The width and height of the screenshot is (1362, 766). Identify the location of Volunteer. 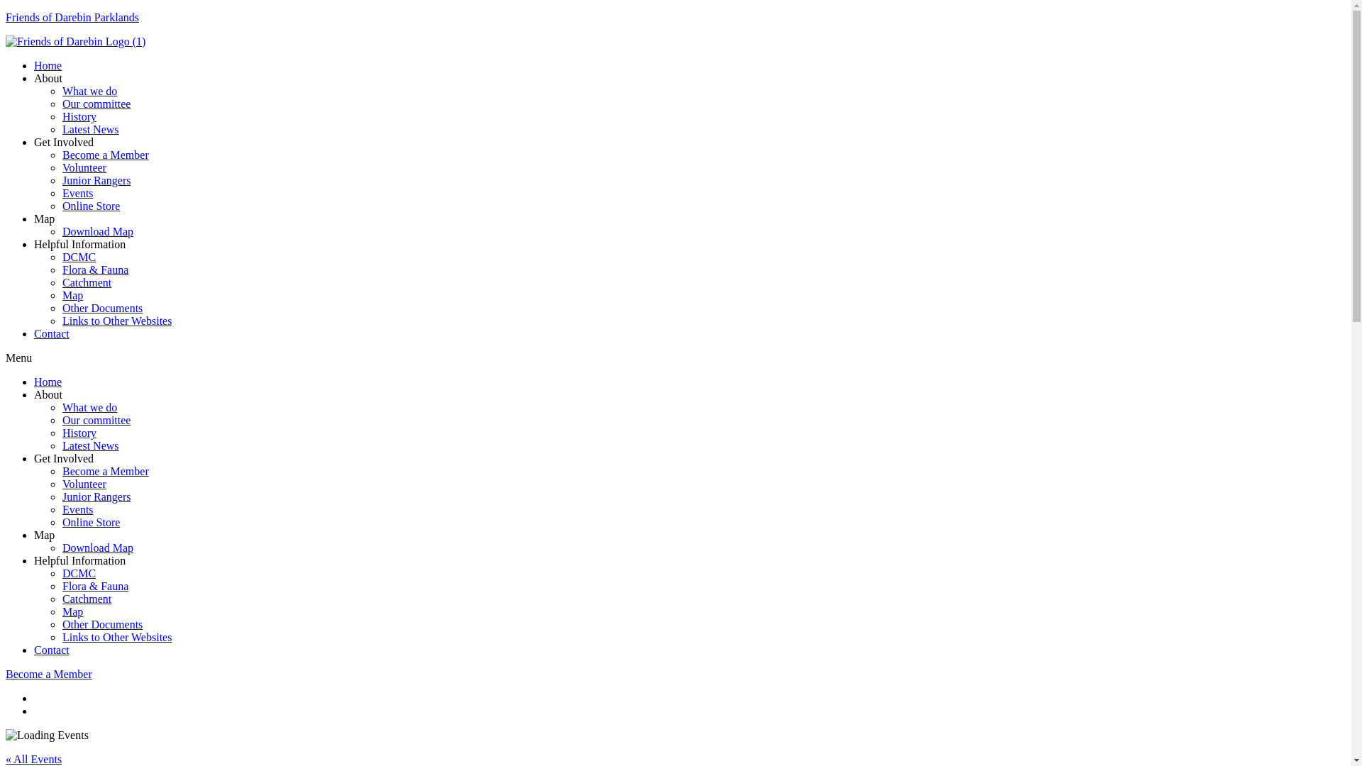
(84, 167).